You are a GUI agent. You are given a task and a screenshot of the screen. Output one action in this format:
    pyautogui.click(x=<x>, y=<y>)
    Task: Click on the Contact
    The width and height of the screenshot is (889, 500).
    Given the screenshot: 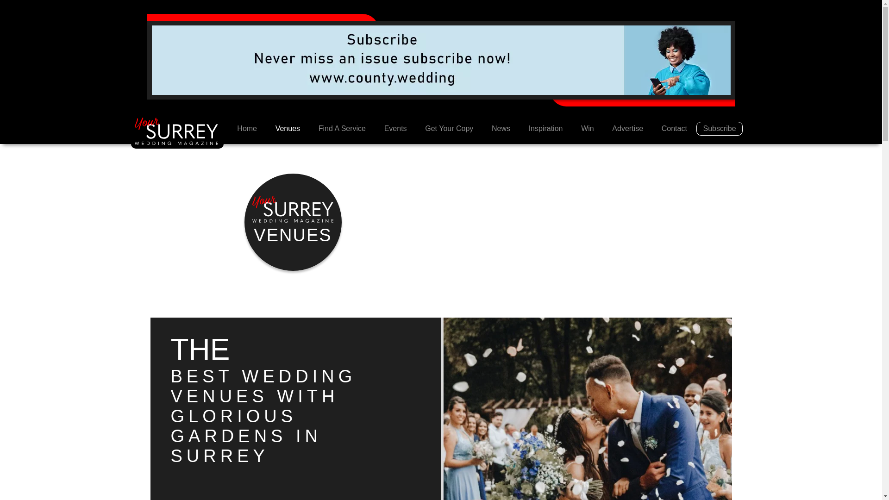 What is the action you would take?
    pyautogui.click(x=674, y=129)
    